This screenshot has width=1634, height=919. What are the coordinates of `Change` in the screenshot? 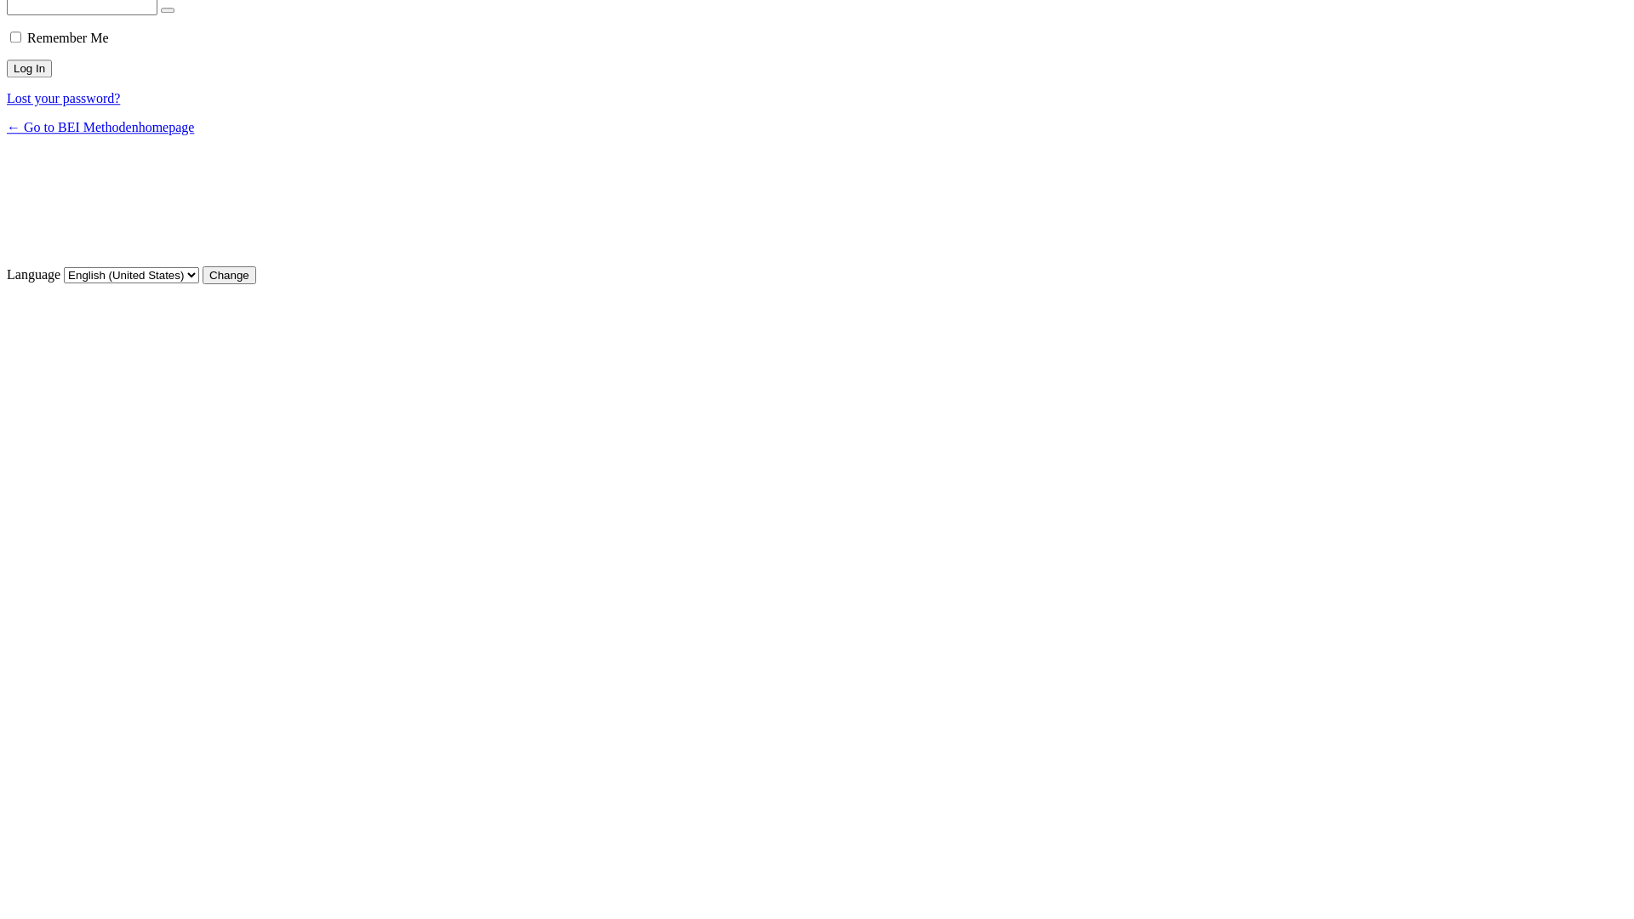 It's located at (230, 276).